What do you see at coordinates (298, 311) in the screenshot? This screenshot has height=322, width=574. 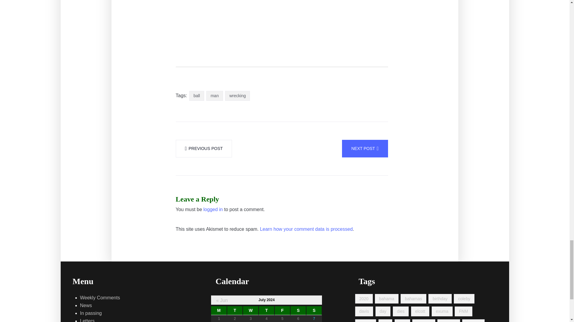 I see `Saturday` at bounding box center [298, 311].